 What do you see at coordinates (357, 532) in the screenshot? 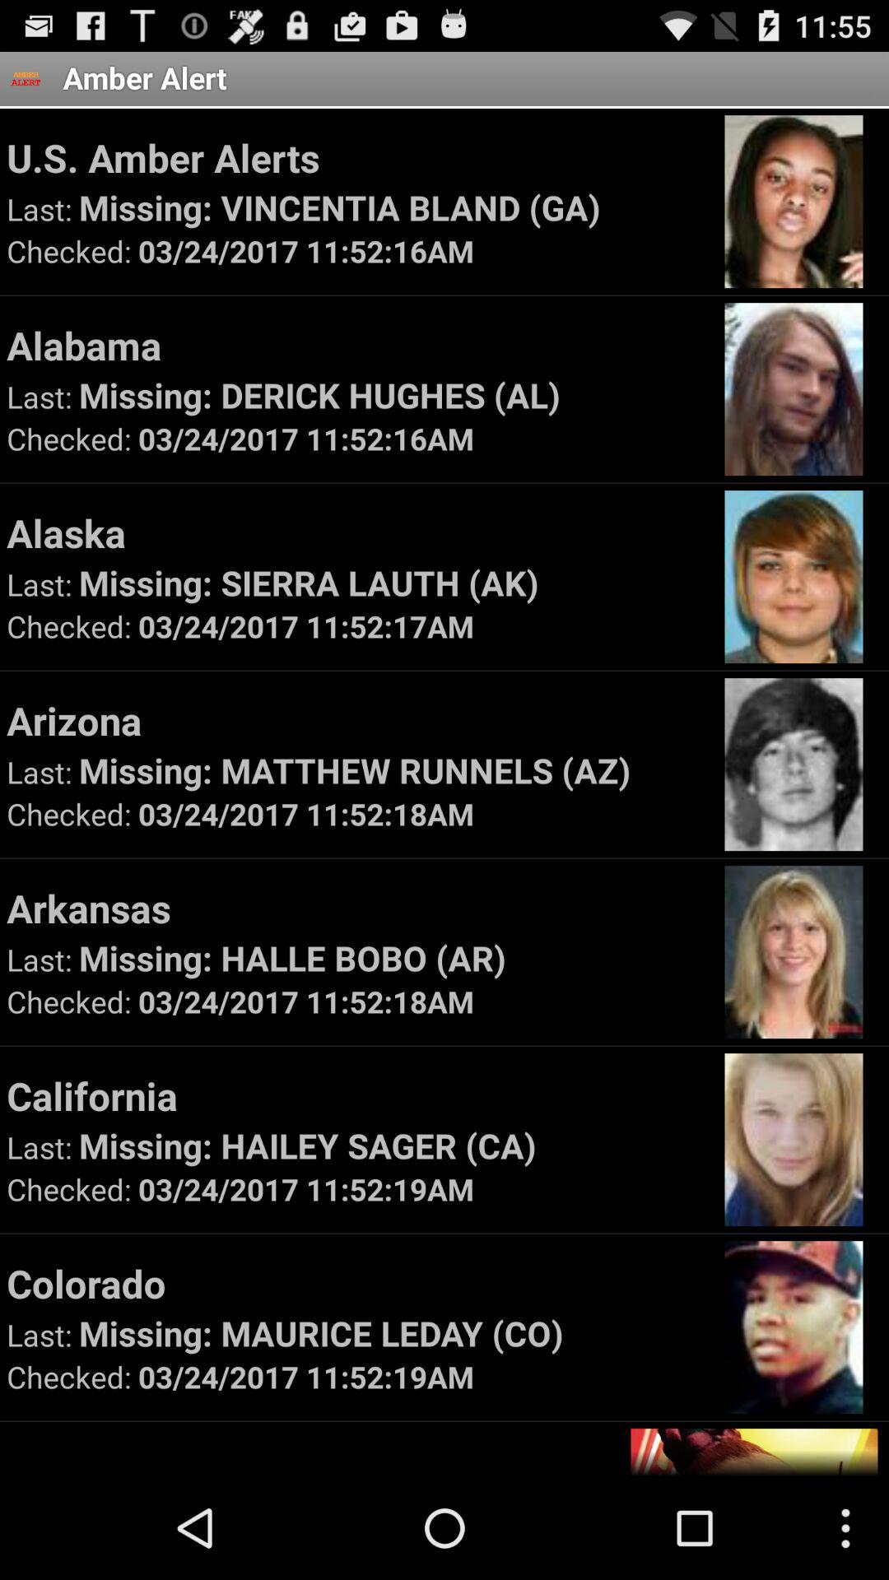
I see `jump until alaska` at bounding box center [357, 532].